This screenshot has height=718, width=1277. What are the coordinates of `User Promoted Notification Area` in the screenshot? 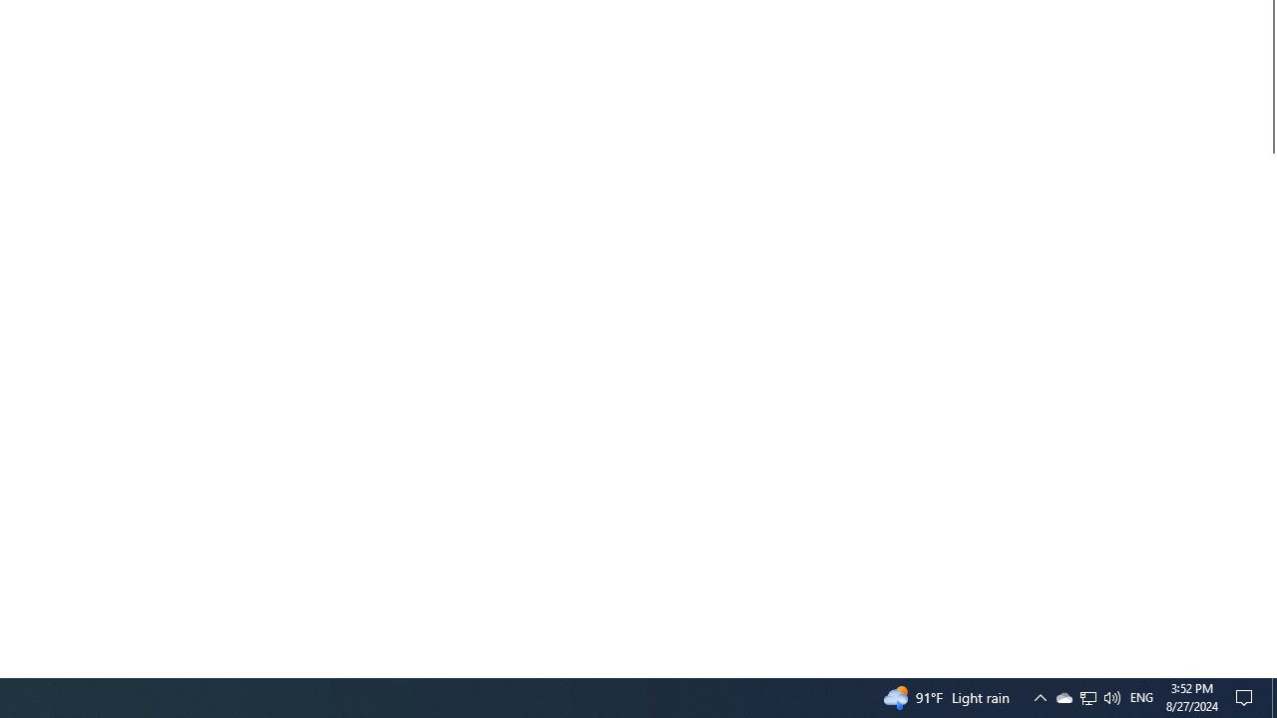 It's located at (1141, 698).